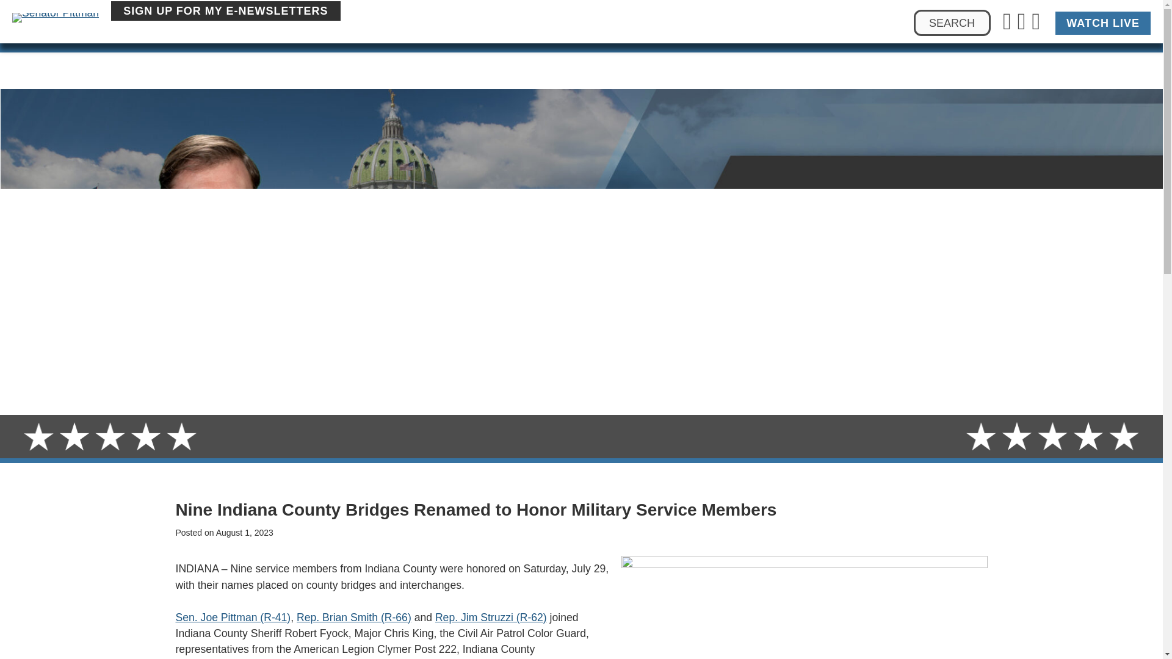 The width and height of the screenshot is (1172, 659). I want to click on LEGISLATION, so click(631, 71).